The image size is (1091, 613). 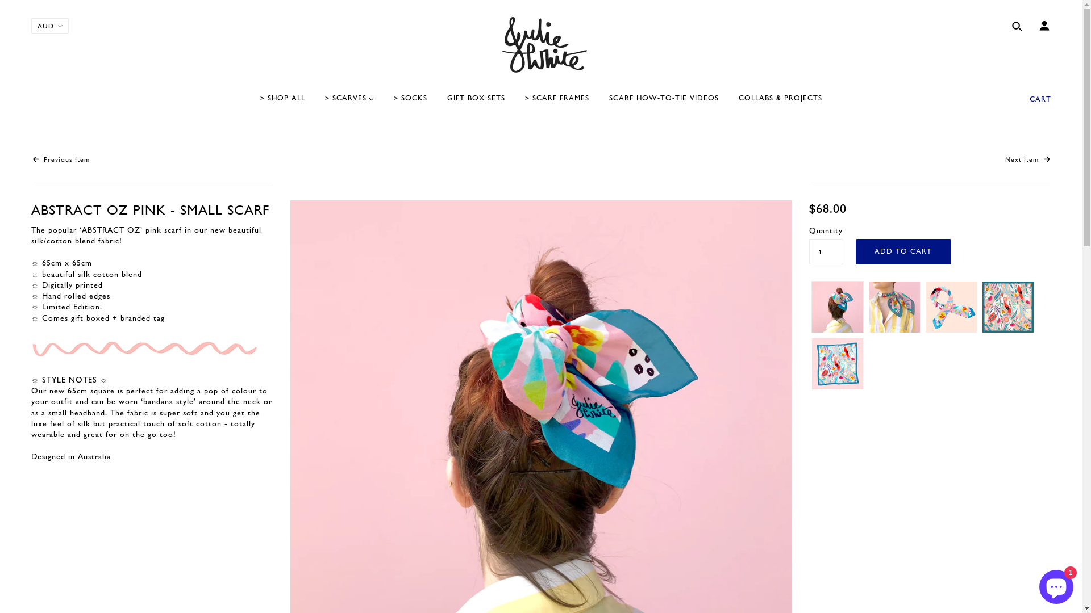 What do you see at coordinates (476, 103) in the screenshot?
I see `GIFT BOX SETS` at bounding box center [476, 103].